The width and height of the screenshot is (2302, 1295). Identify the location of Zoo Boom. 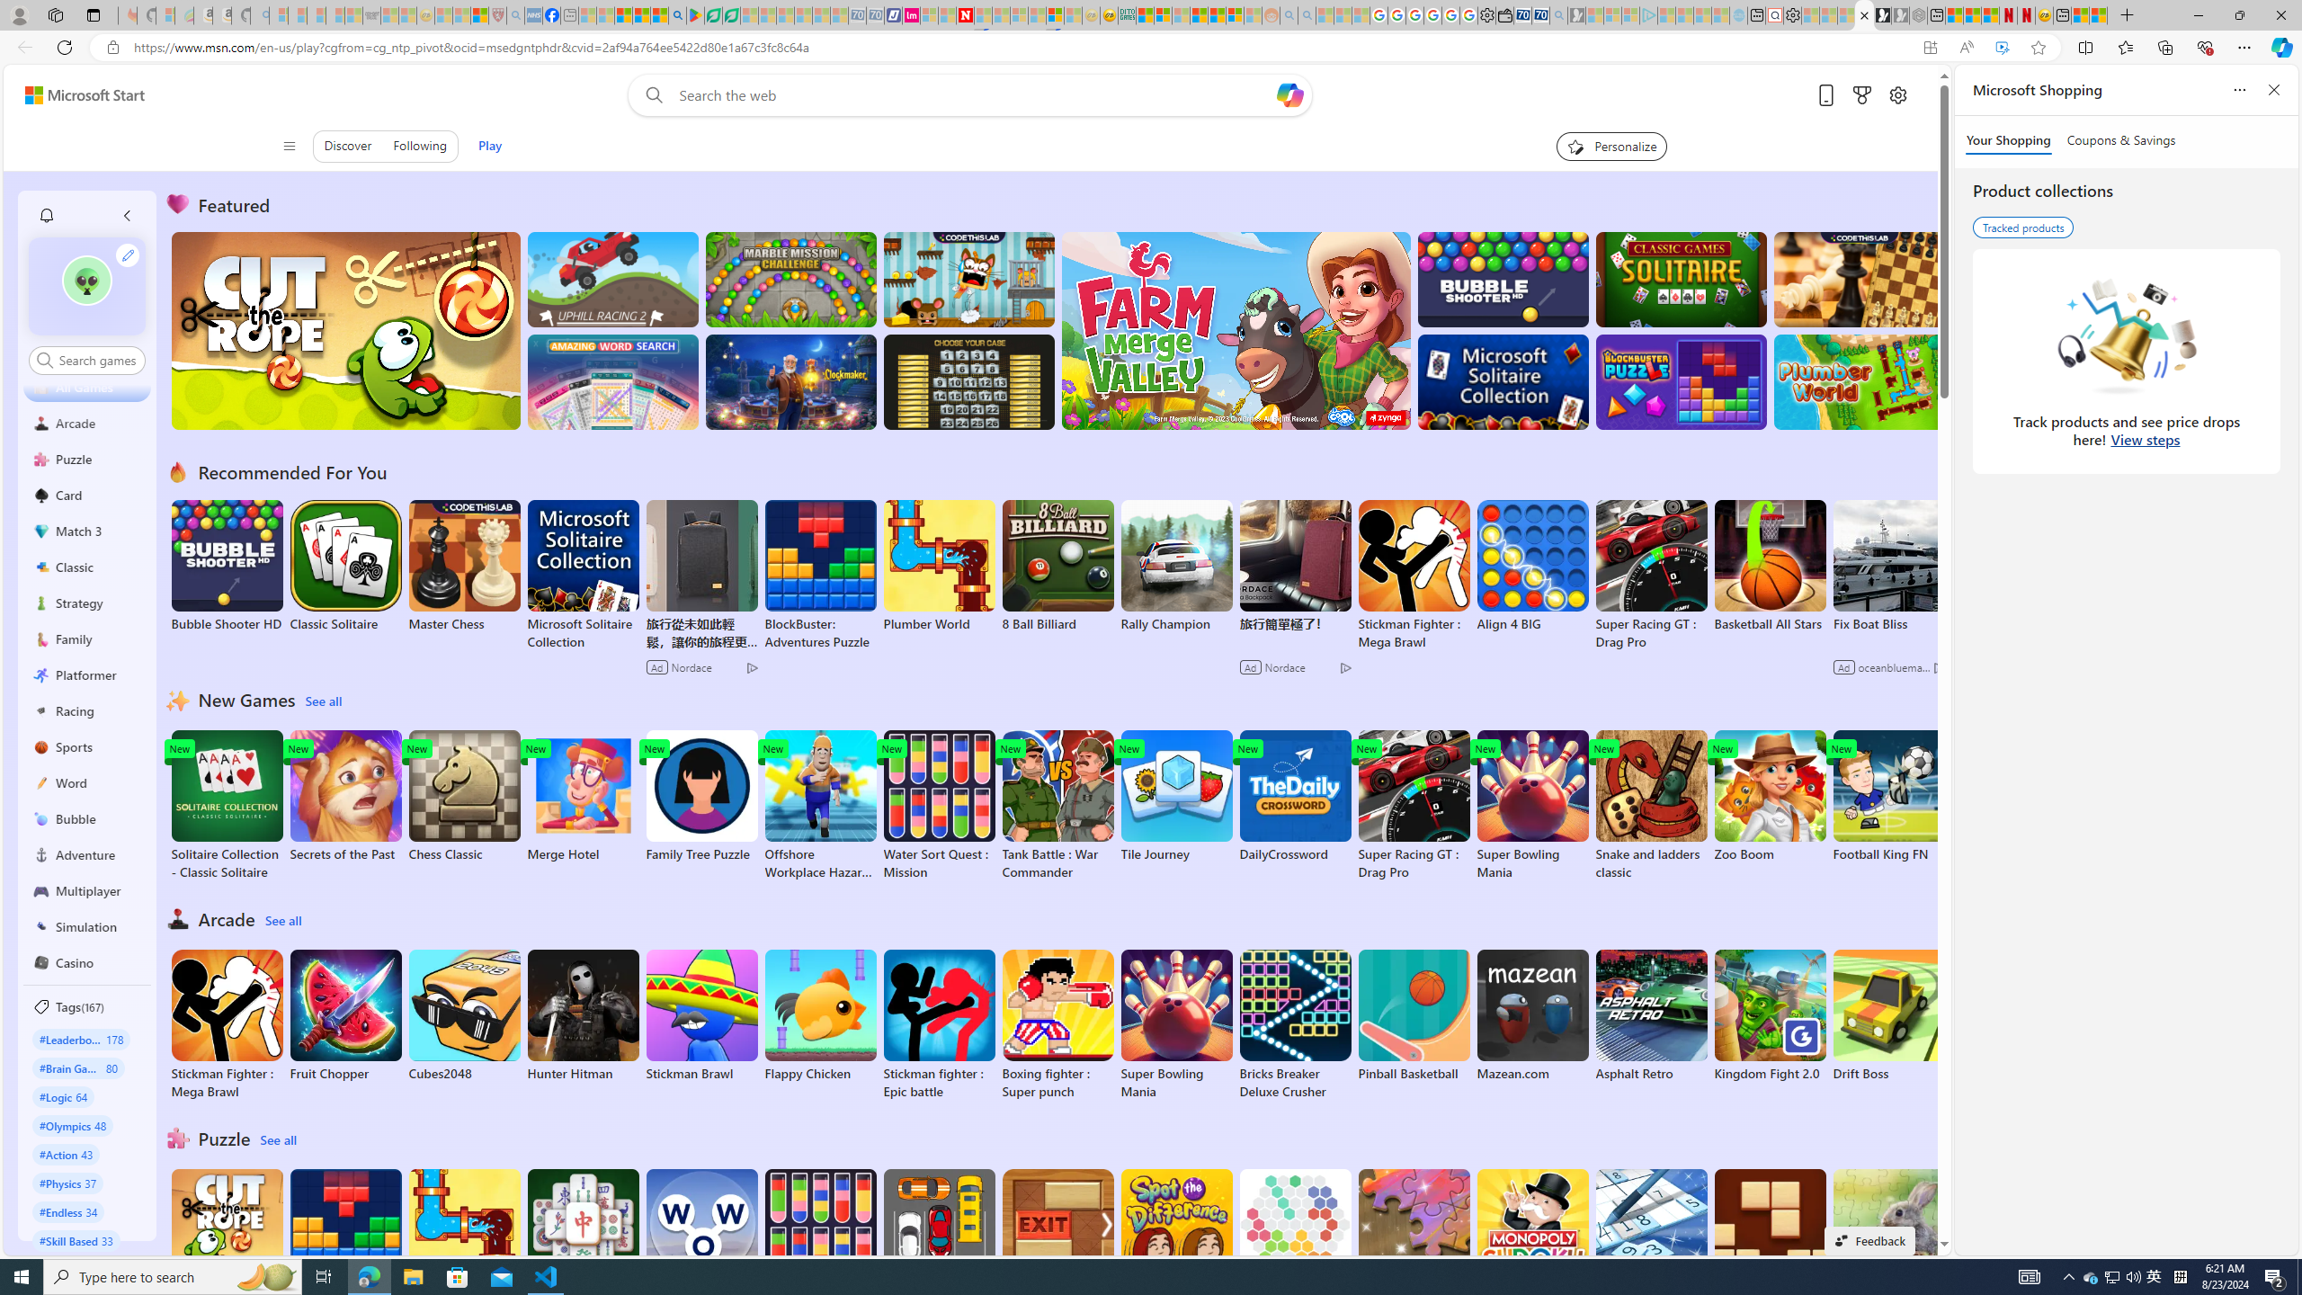
(1770, 797).